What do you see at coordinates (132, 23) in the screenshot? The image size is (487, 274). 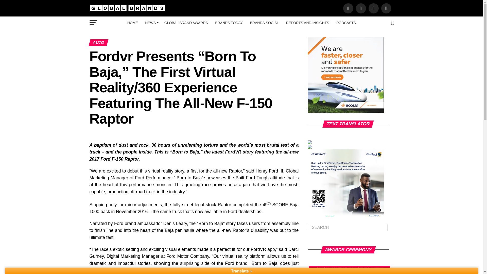 I see `HOME` at bounding box center [132, 23].